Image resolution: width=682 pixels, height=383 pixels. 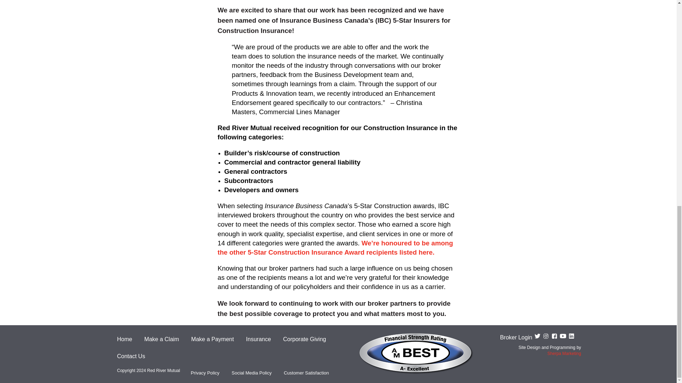 What do you see at coordinates (516, 337) in the screenshot?
I see `Broker Login` at bounding box center [516, 337].